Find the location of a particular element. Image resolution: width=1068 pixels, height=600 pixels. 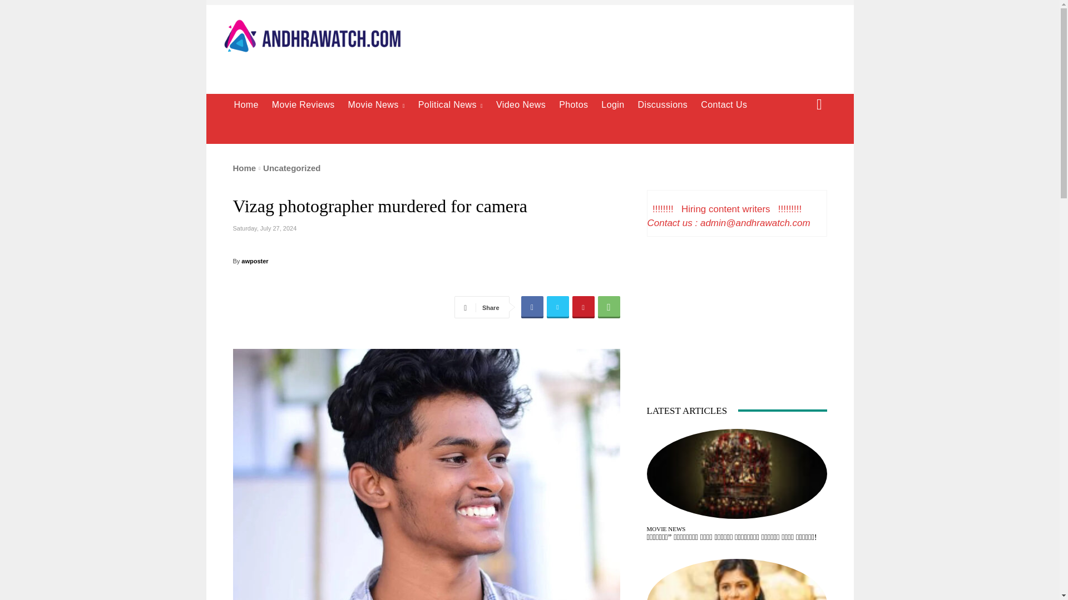

Video News is located at coordinates (521, 104).